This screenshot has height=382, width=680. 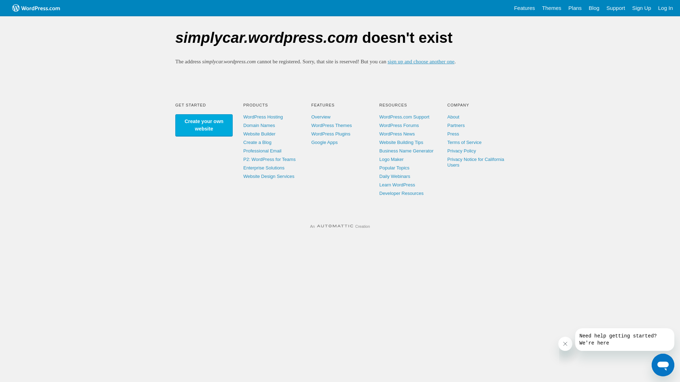 I want to click on WordPress Hosting, so click(x=263, y=117).